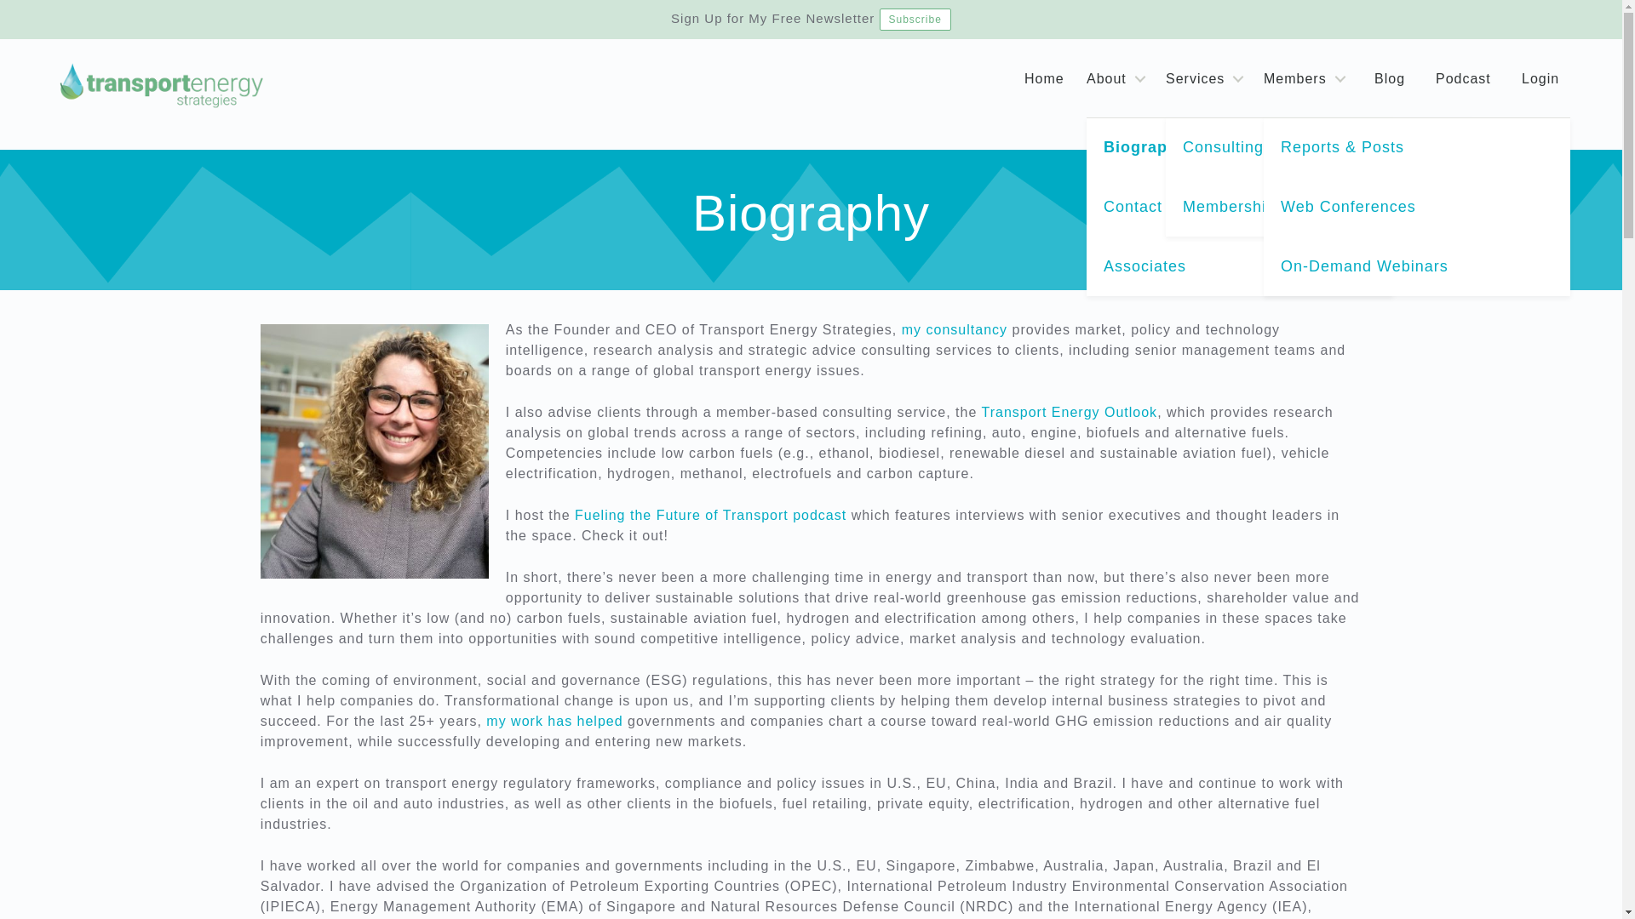 This screenshot has height=919, width=1635. I want to click on Biography, so click(1240, 146).